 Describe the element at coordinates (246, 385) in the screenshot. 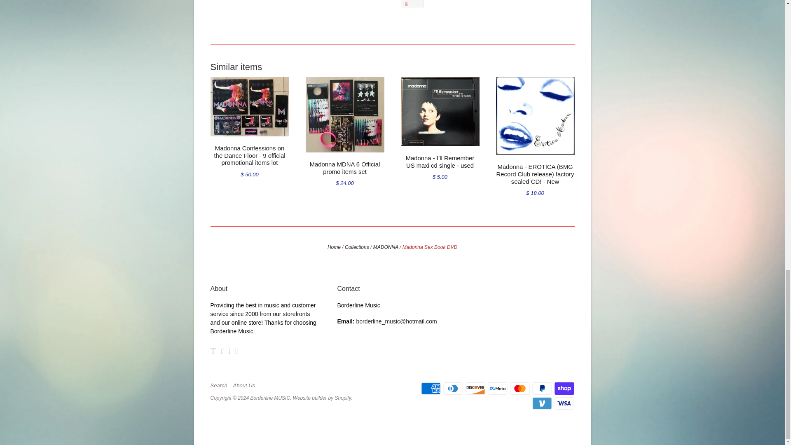

I see `About Us` at that location.